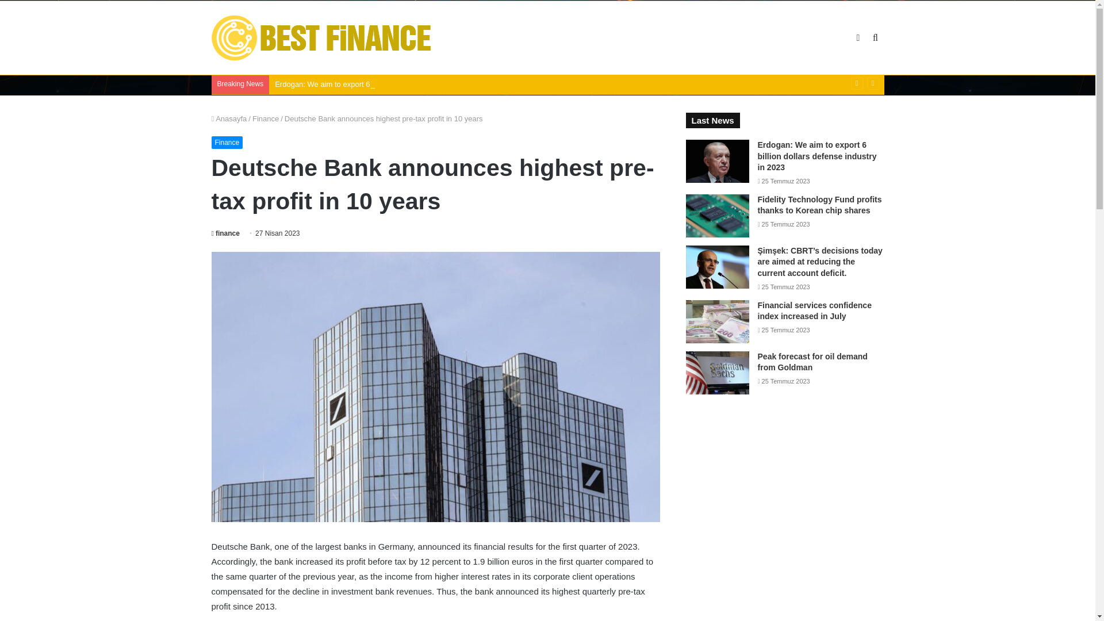  What do you see at coordinates (814, 310) in the screenshot?
I see `Financial services confidence index increased in July` at bounding box center [814, 310].